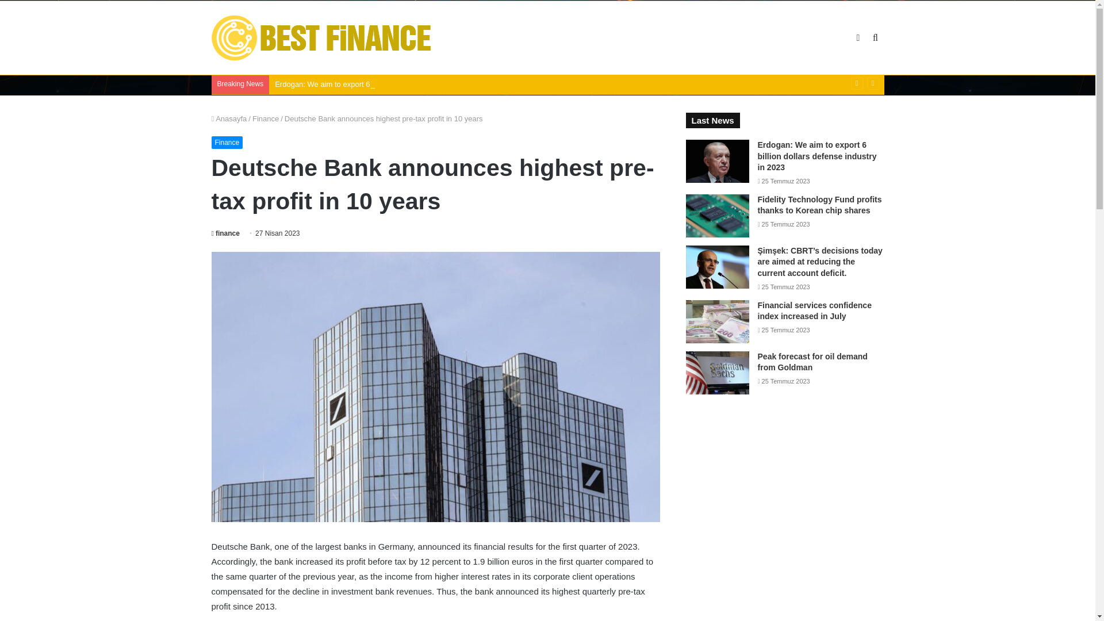  What do you see at coordinates (814, 310) in the screenshot?
I see `Financial services confidence index increased in July` at bounding box center [814, 310].